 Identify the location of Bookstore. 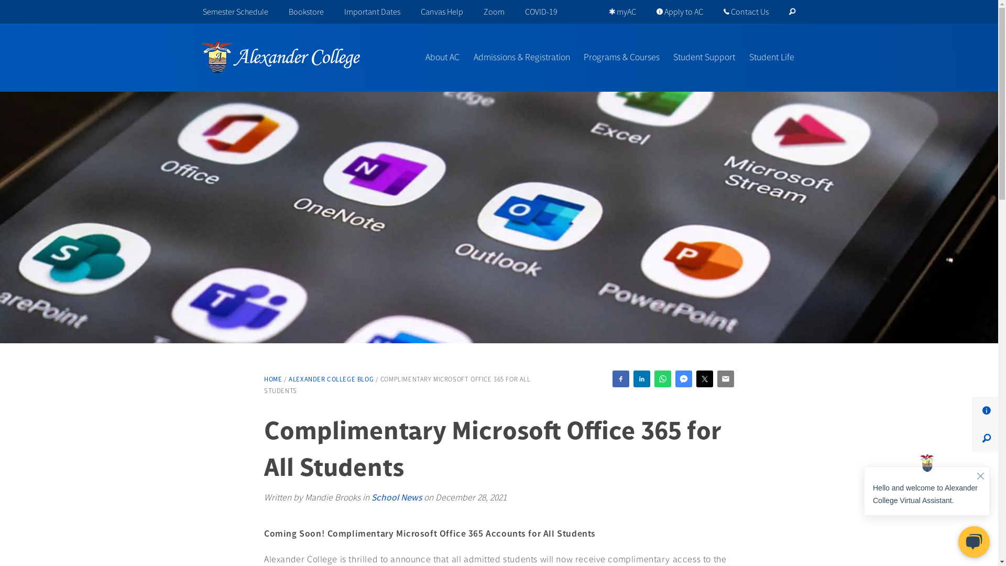
(307, 12).